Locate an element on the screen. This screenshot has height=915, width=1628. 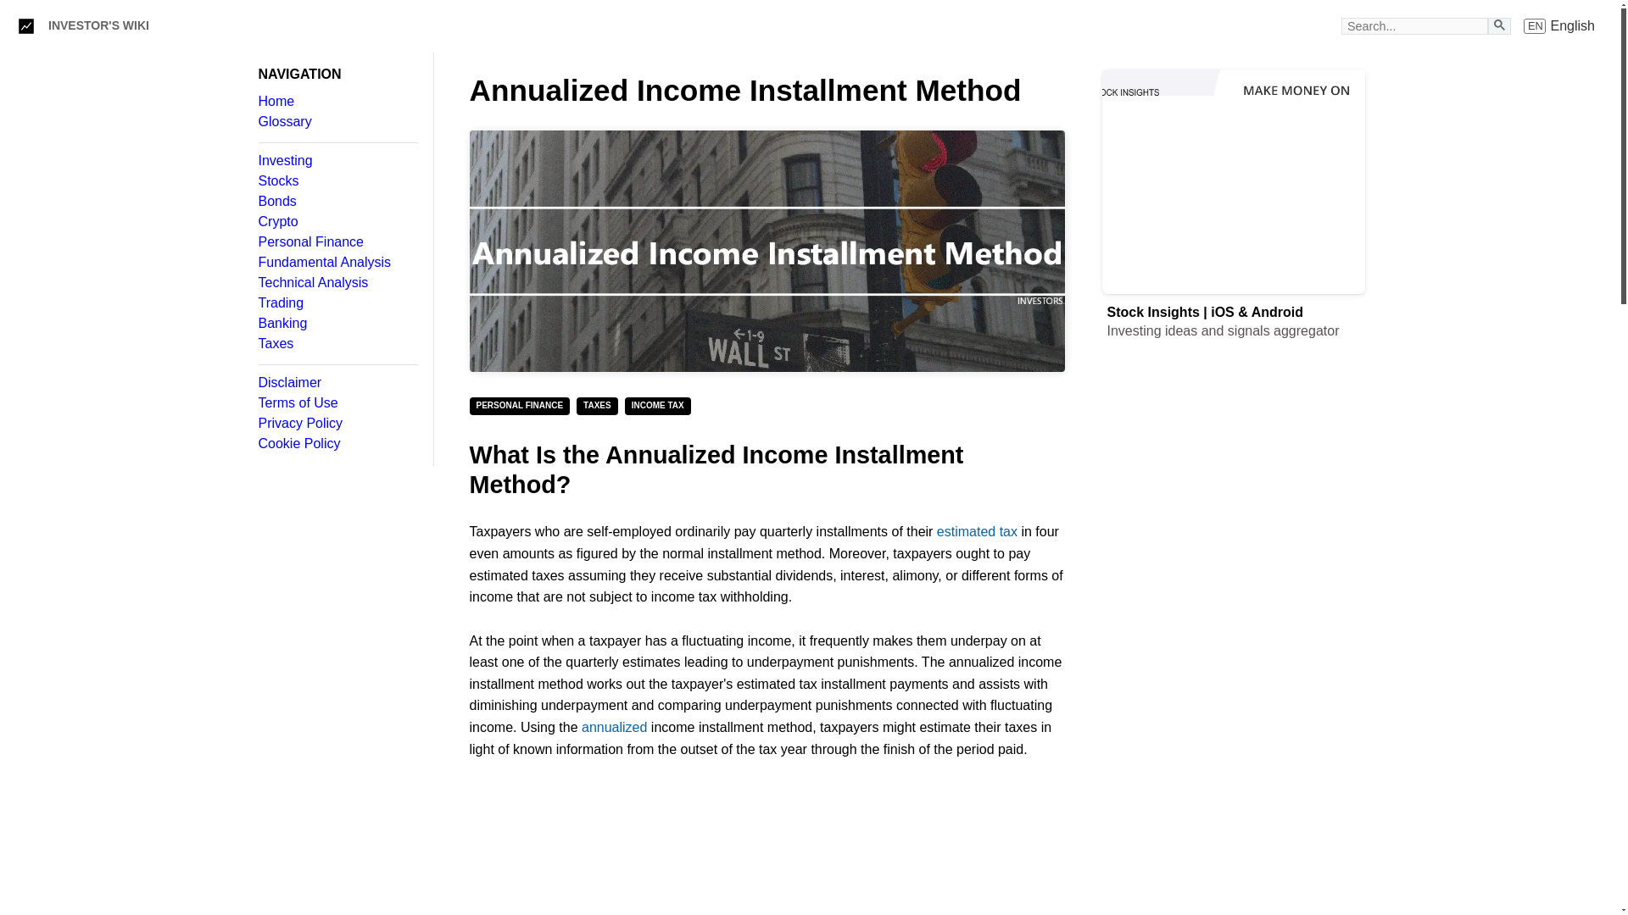
Search is located at coordinates (1499, 25).